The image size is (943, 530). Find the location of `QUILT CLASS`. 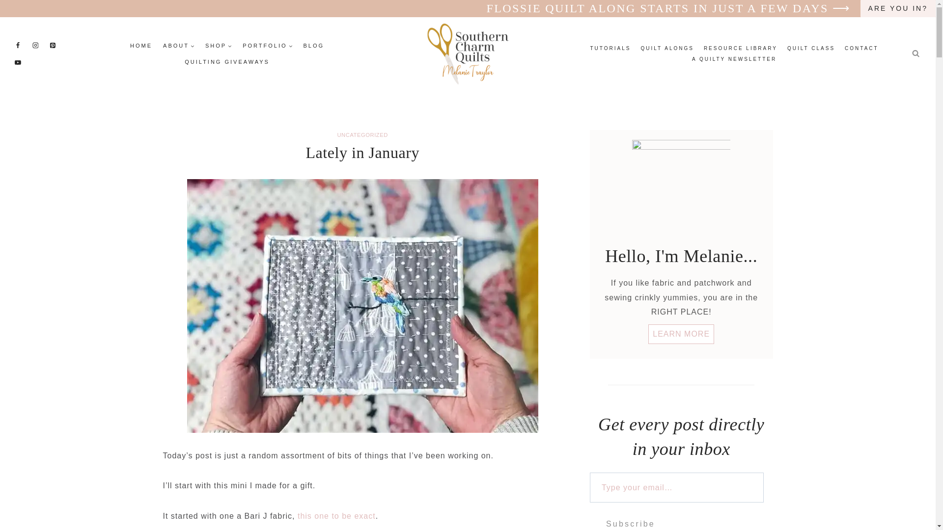

QUILT CLASS is located at coordinates (811, 48).